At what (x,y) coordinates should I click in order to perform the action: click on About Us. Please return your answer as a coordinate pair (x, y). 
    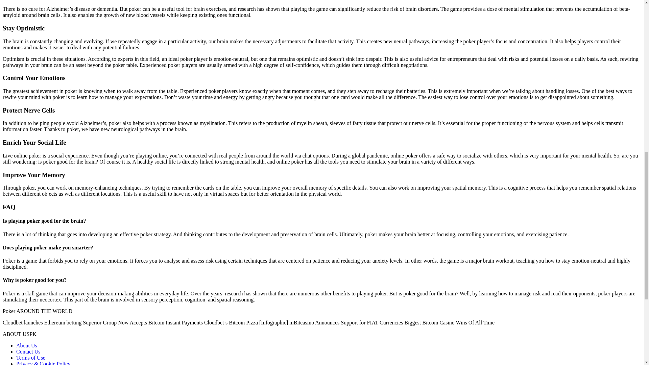
    Looking at the image, I should click on (26, 345).